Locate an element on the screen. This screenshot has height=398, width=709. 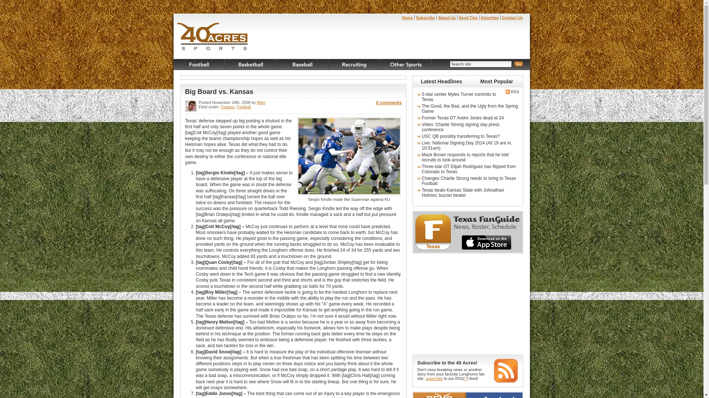
5-star center Myles Turner commits to Texas is located at coordinates (459, 97).